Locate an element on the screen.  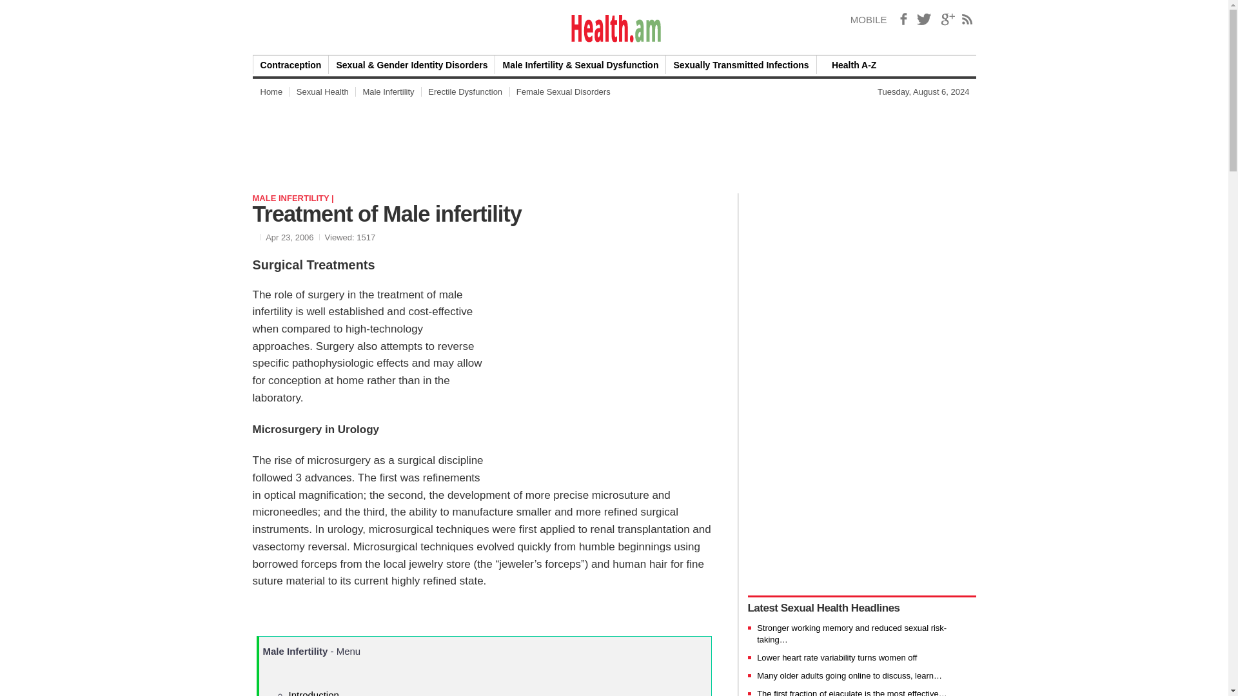
Home is located at coordinates (271, 92).